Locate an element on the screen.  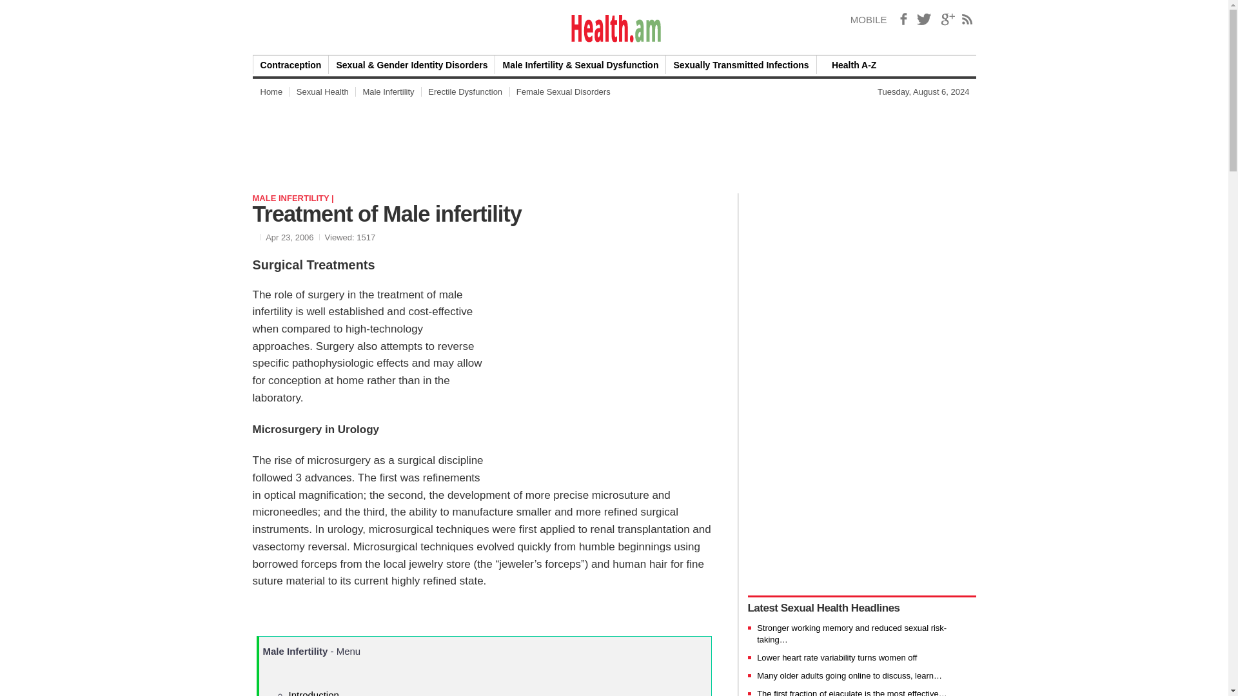
Home is located at coordinates (271, 92).